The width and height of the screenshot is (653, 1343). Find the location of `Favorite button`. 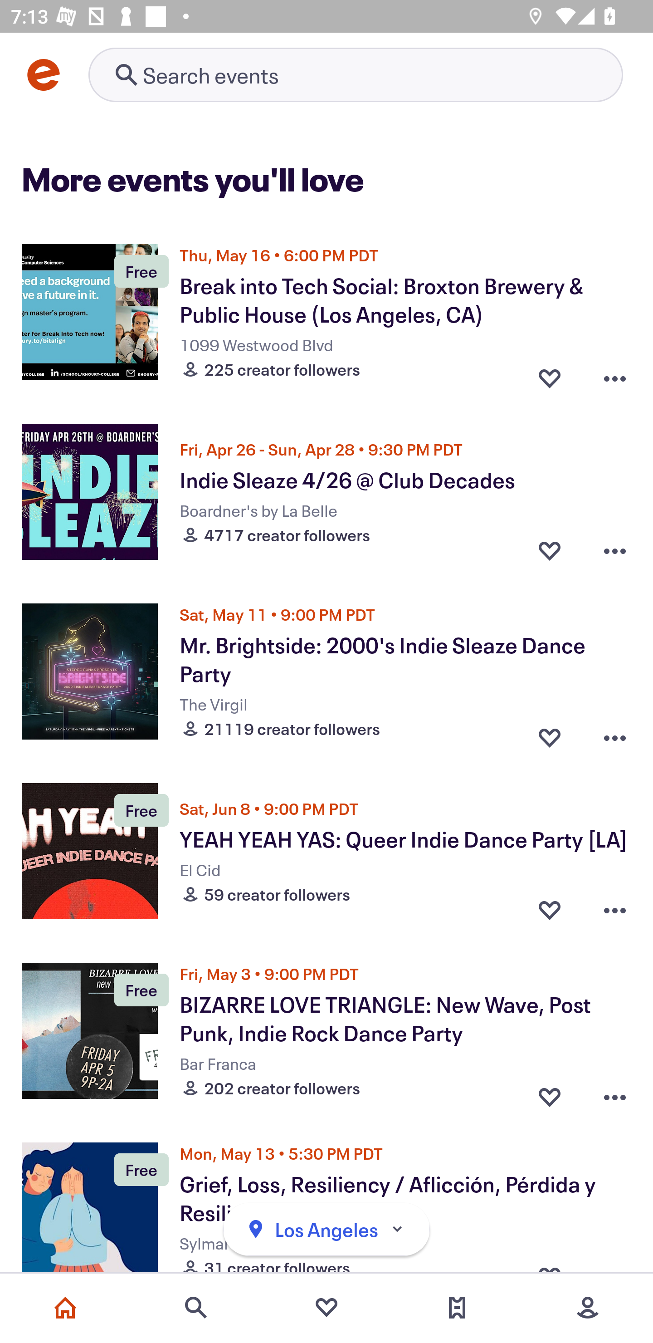

Favorite button is located at coordinates (550, 1093).